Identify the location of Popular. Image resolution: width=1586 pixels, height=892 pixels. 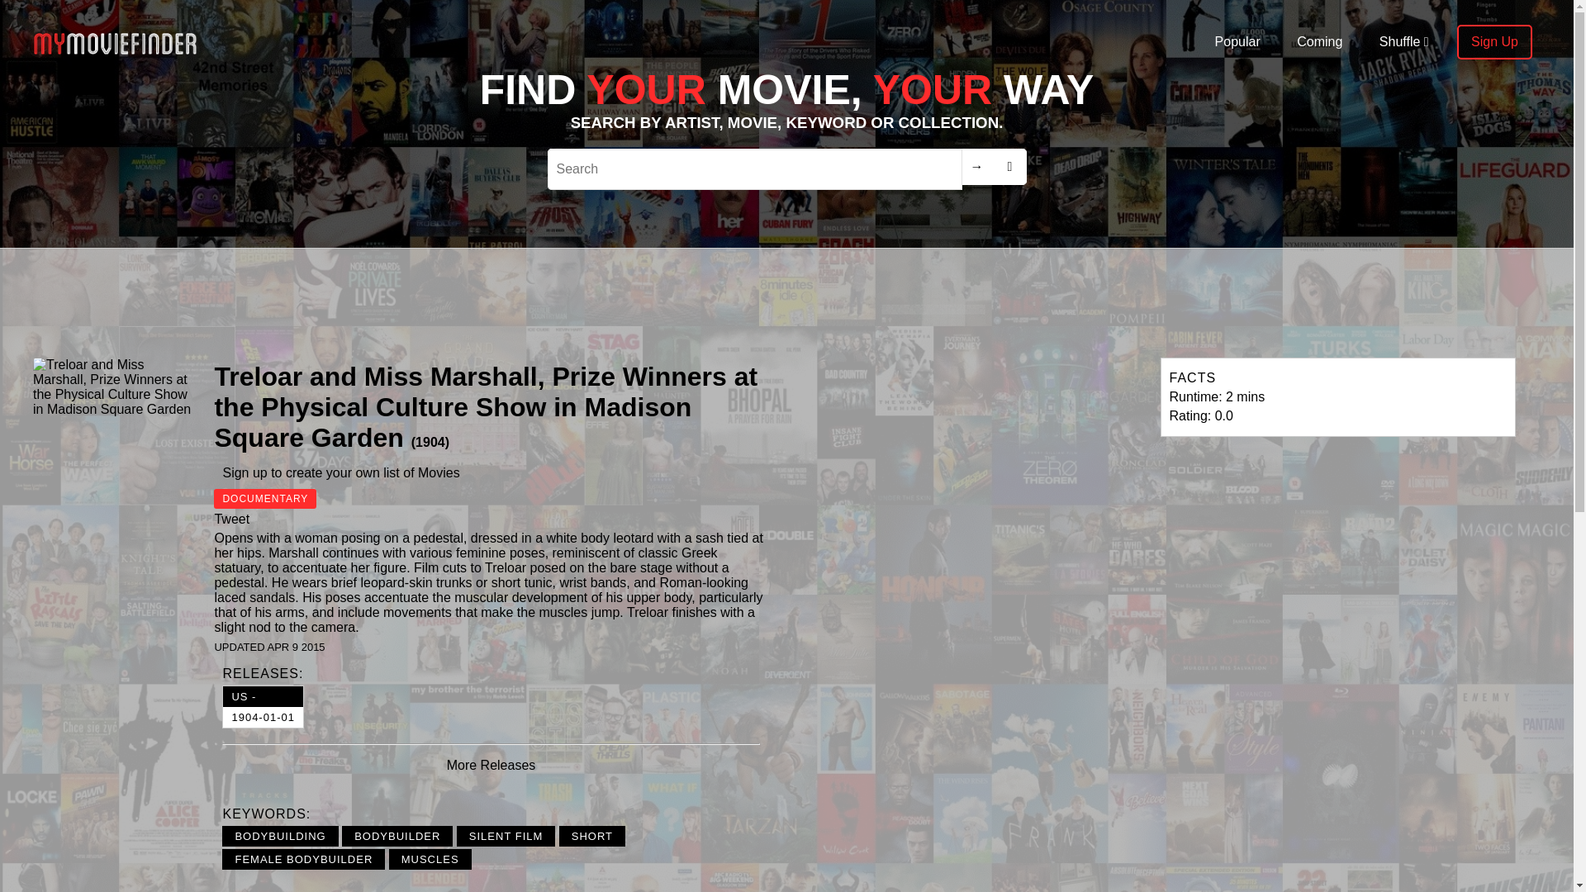
(263, 707).